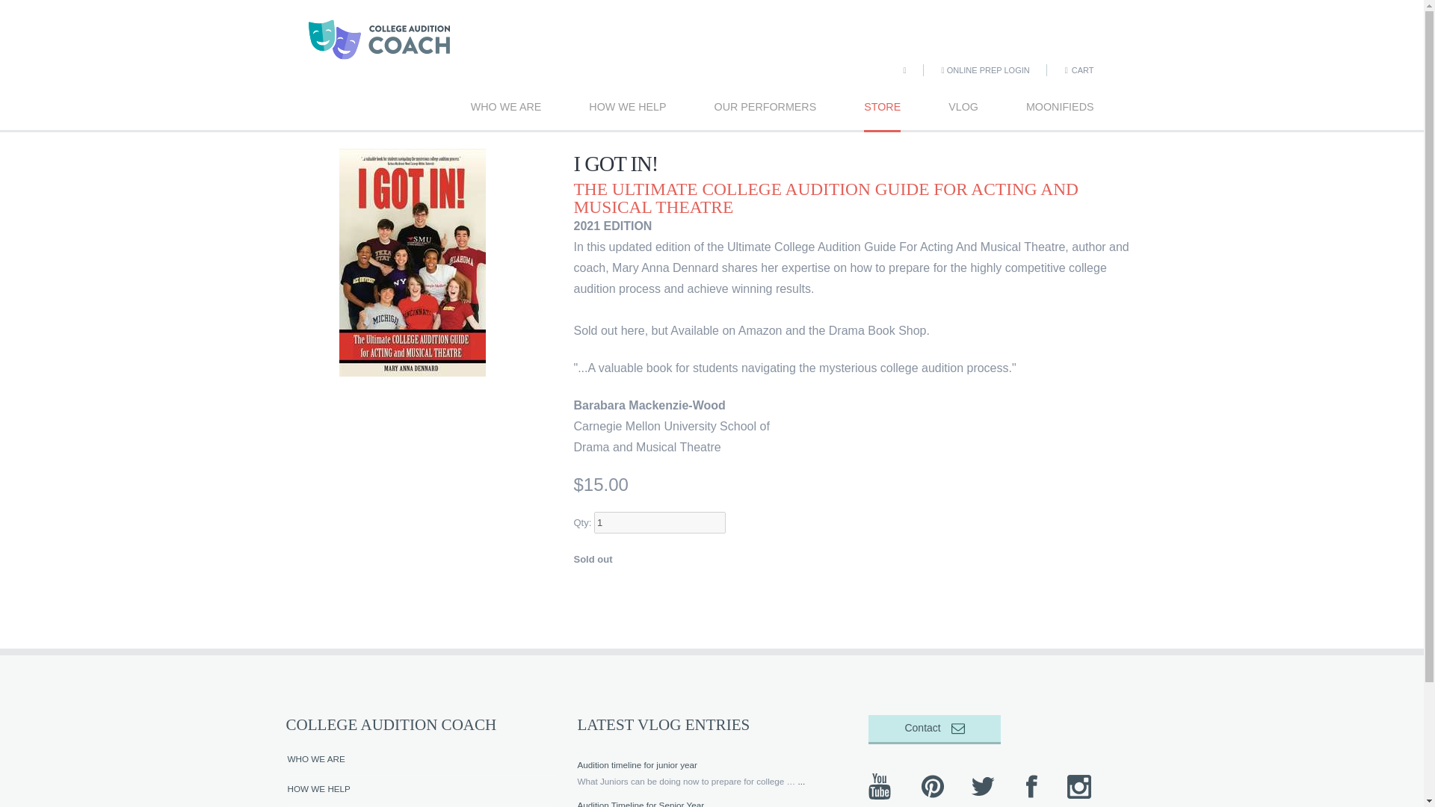 This screenshot has width=1435, height=807. What do you see at coordinates (659, 522) in the screenshot?
I see `1` at bounding box center [659, 522].